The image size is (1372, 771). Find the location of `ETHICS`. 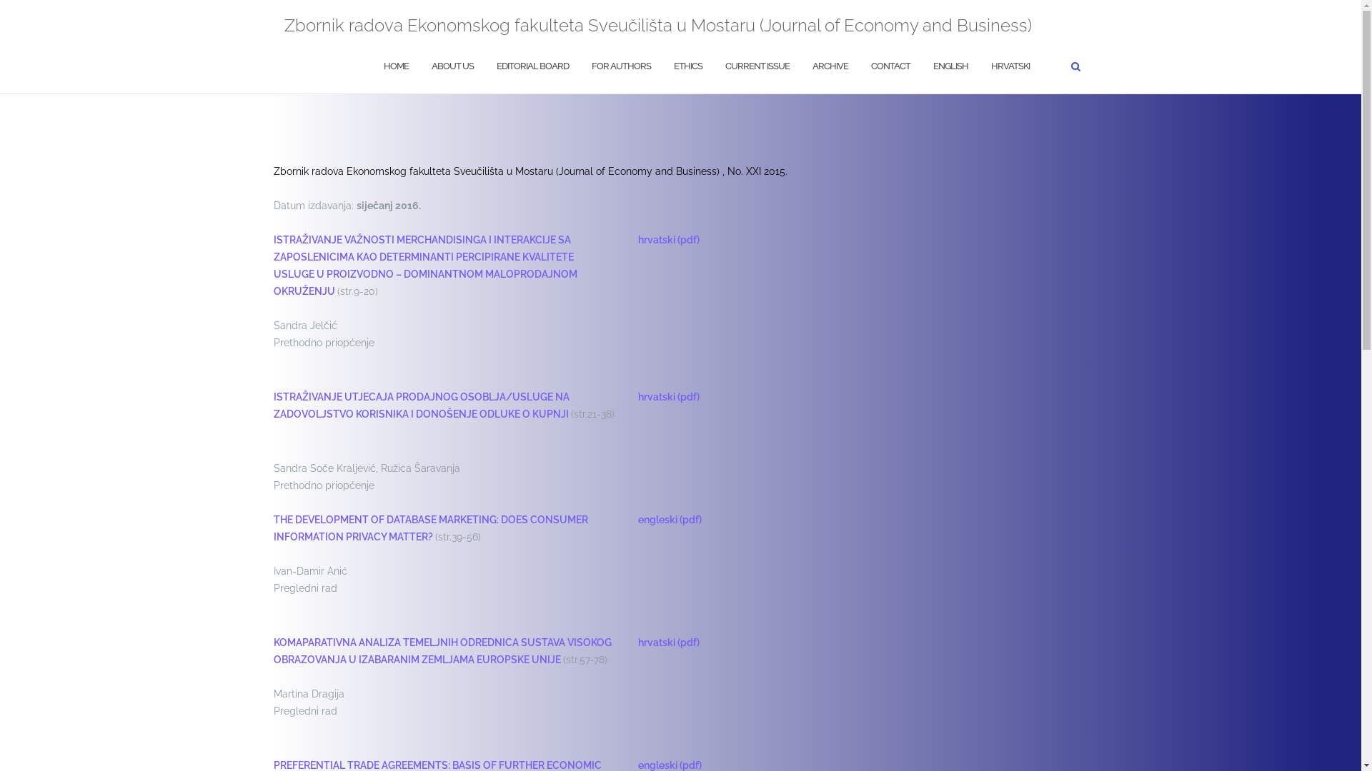

ETHICS is located at coordinates (687, 67).